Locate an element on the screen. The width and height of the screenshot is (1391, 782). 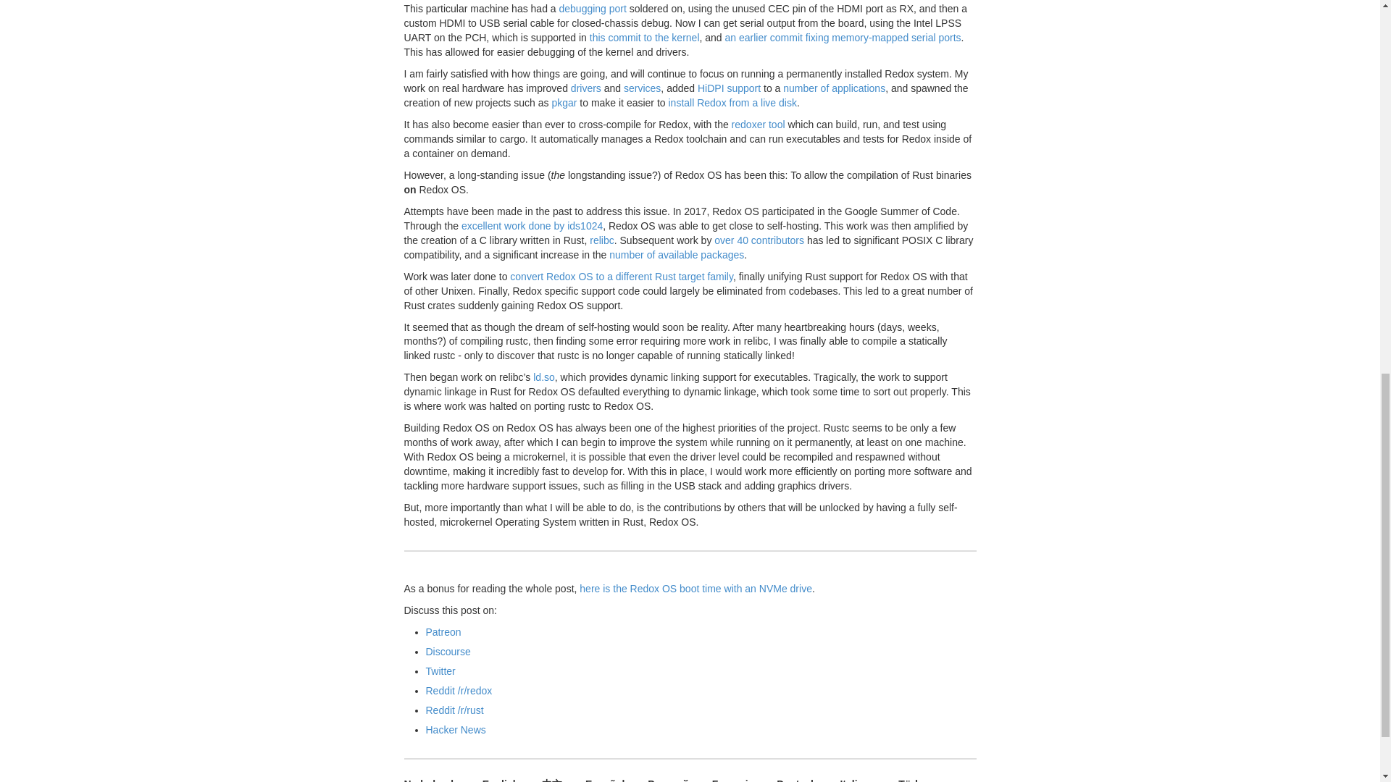
drivers is located at coordinates (585, 88).